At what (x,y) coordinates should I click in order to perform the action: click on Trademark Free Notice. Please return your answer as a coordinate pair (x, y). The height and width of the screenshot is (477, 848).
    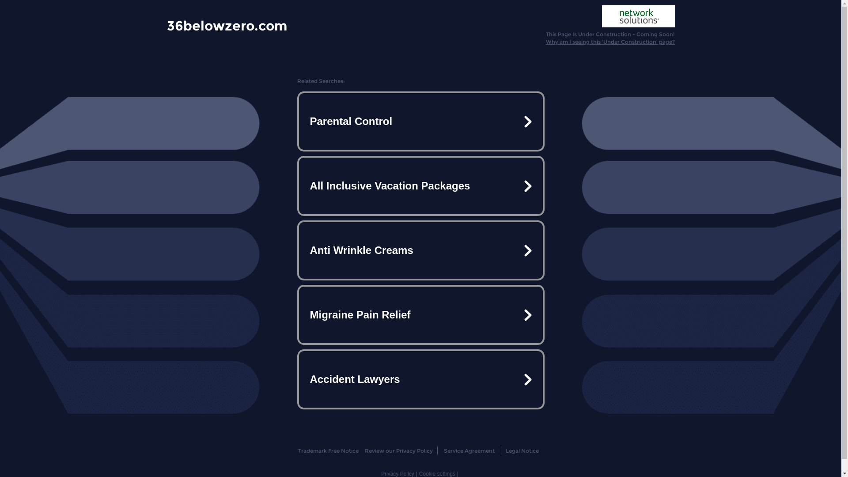
    Looking at the image, I should click on (329, 450).